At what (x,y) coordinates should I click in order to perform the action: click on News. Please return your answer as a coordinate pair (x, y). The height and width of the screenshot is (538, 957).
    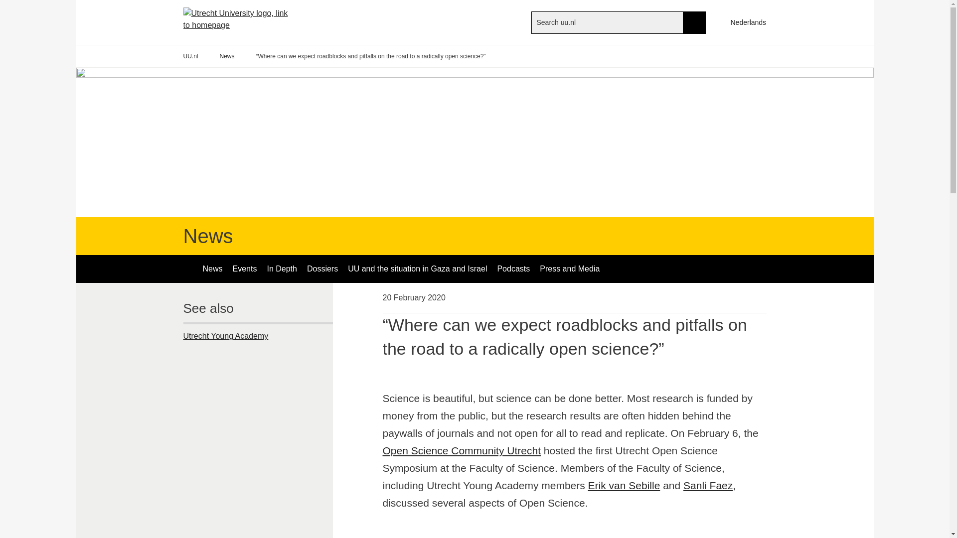
    Looking at the image, I should click on (212, 269).